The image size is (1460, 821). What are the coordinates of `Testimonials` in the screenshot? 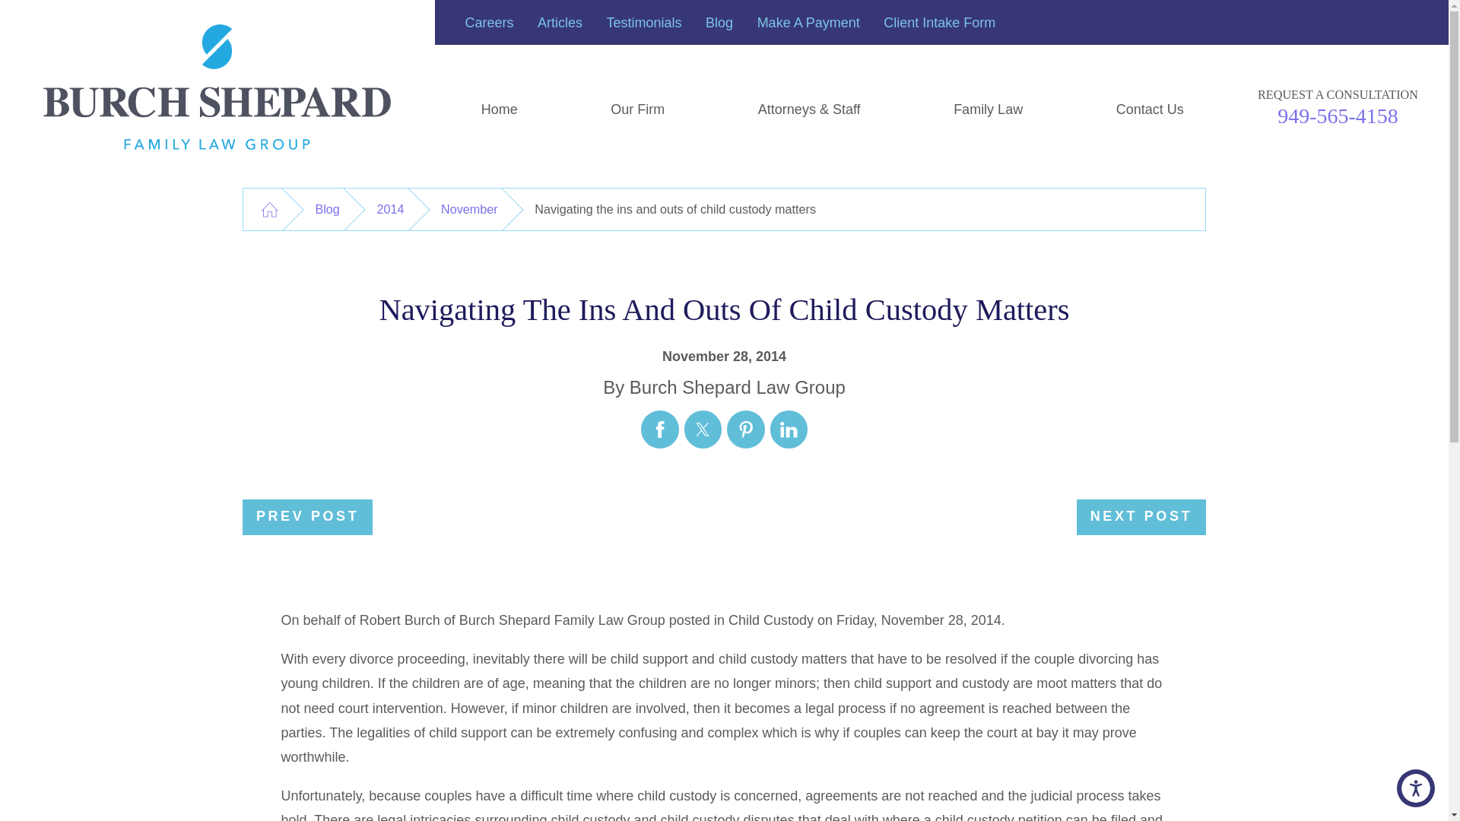 It's located at (644, 23).